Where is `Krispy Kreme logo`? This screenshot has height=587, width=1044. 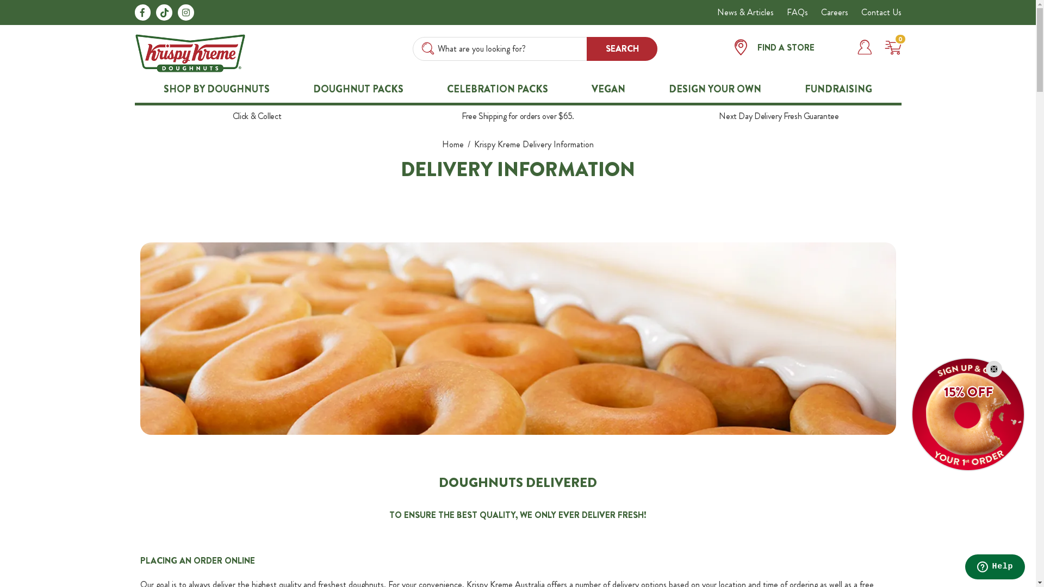 Krispy Kreme logo is located at coordinates (190, 53).